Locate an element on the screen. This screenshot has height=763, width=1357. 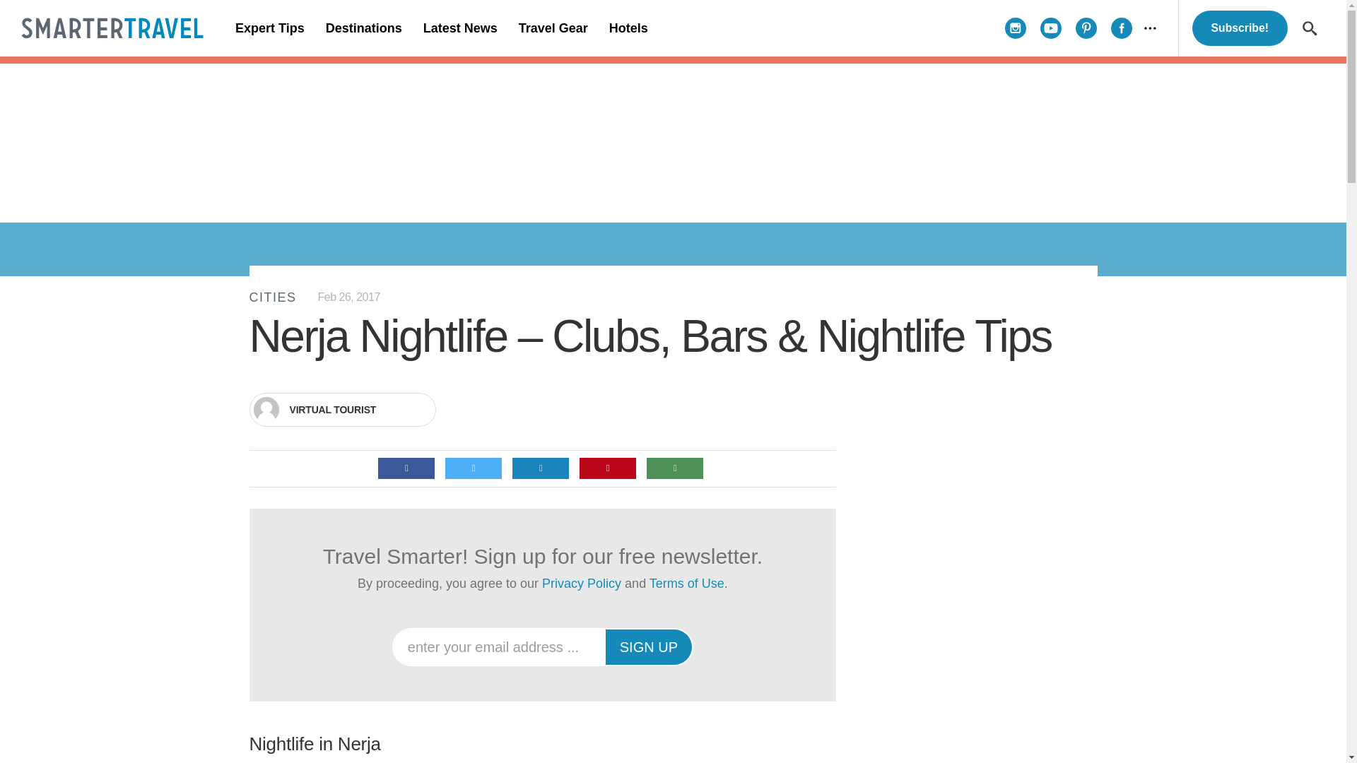
Travel Gear is located at coordinates (553, 28).